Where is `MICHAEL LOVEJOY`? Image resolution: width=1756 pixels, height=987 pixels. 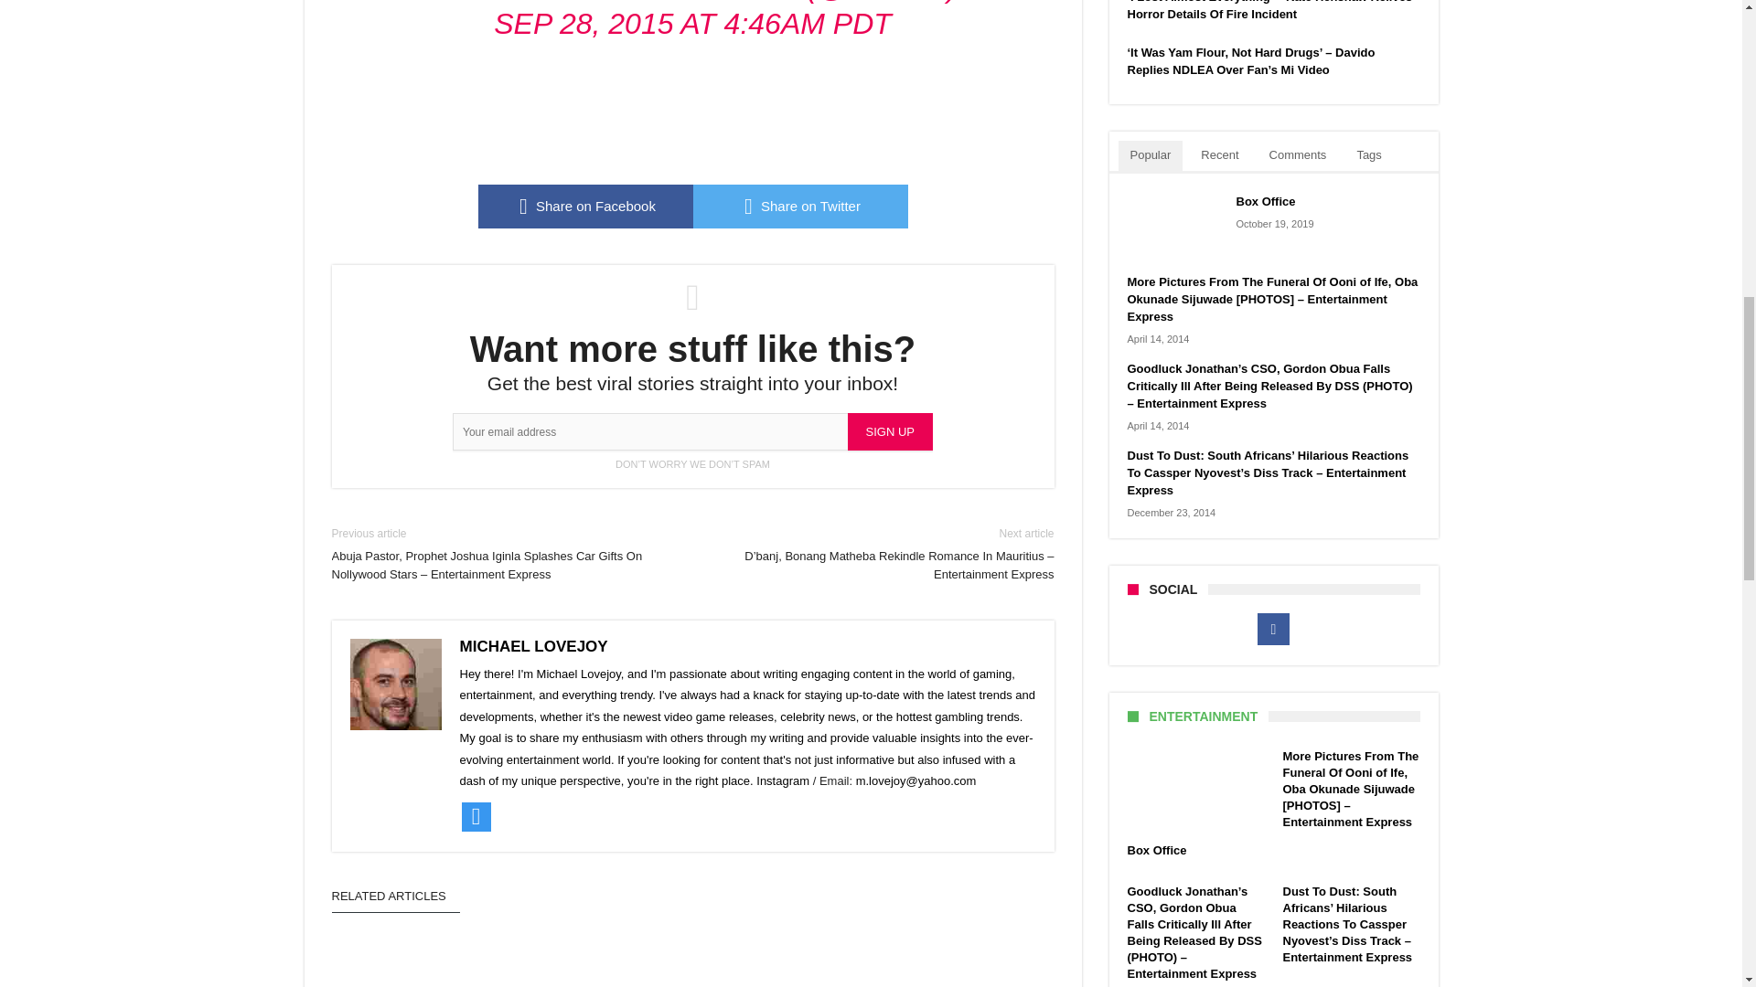 MICHAEL LOVEJOY is located at coordinates (532, 646).